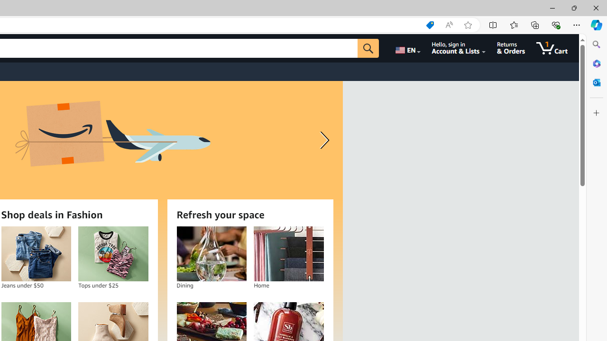 Image resolution: width=607 pixels, height=341 pixels. What do you see at coordinates (552, 48) in the screenshot?
I see `1 item in cart` at bounding box center [552, 48].